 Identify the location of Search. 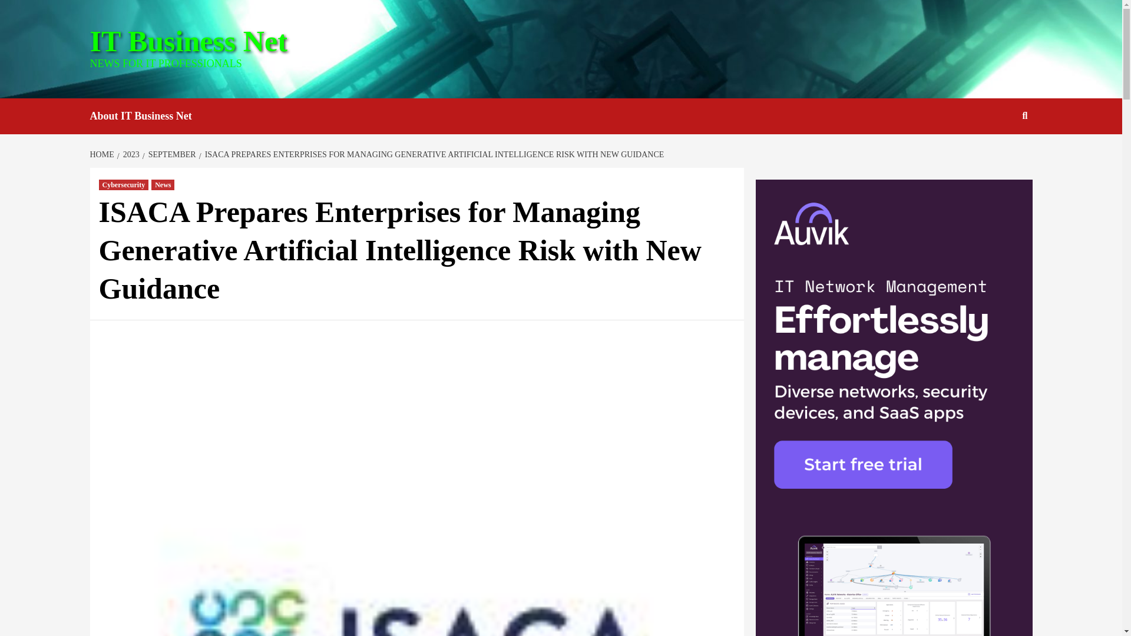
(997, 154).